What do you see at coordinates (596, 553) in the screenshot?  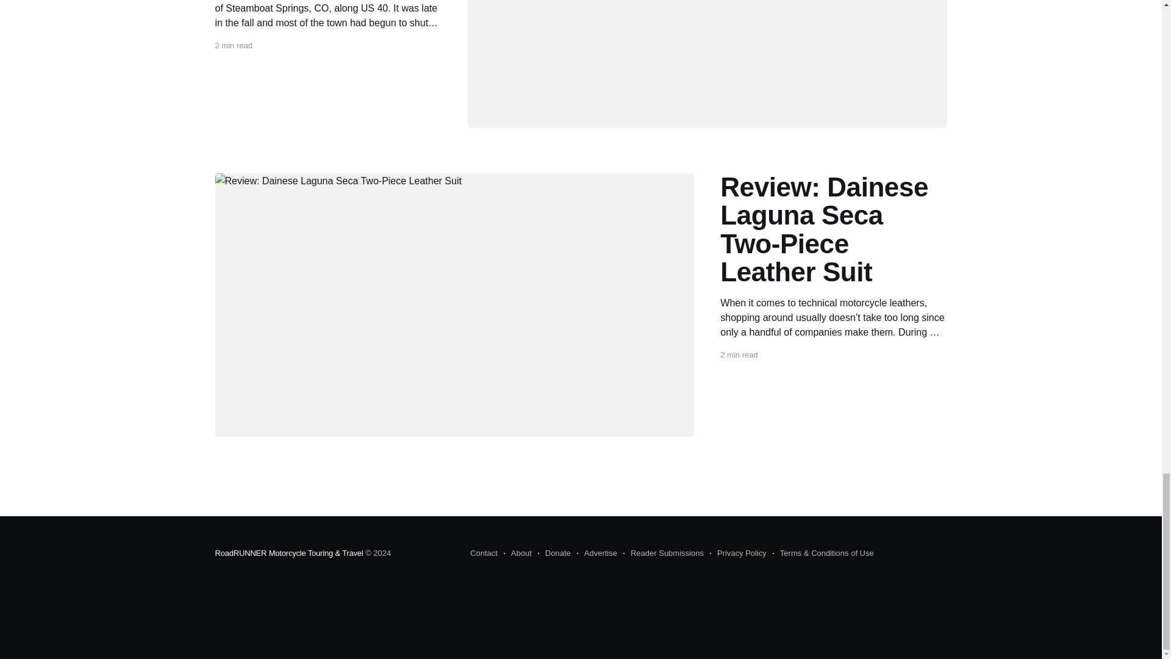 I see `Advertise` at bounding box center [596, 553].